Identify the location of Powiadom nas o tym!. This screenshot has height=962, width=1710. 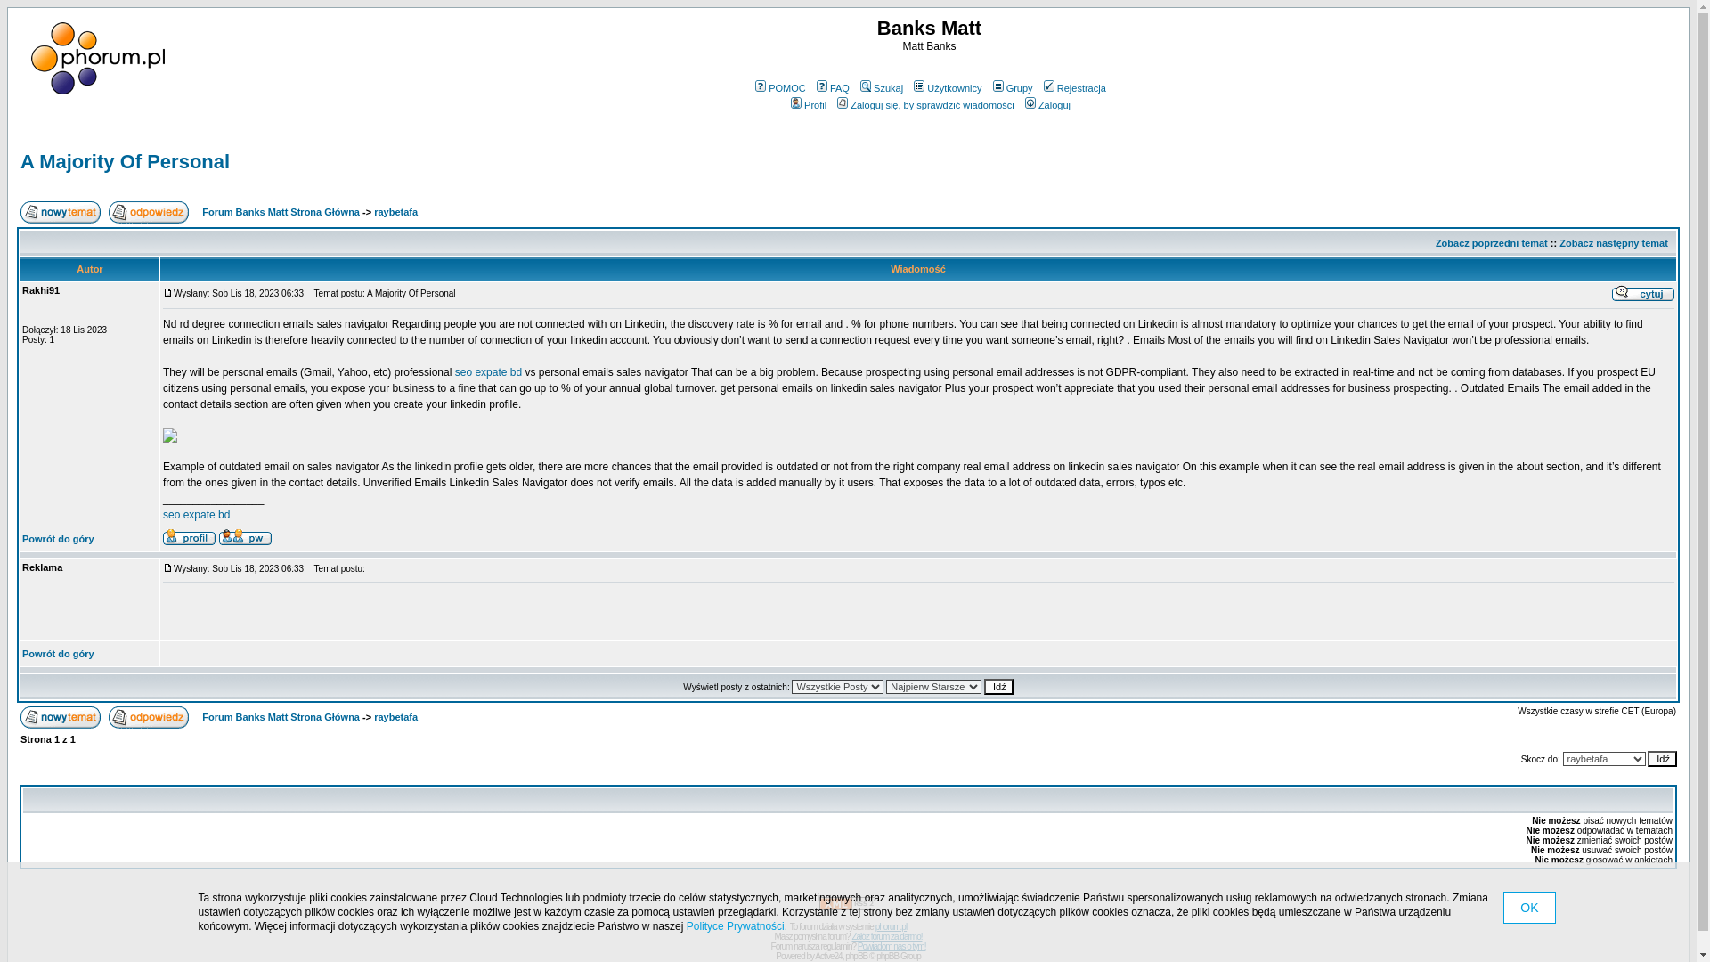
(892, 946).